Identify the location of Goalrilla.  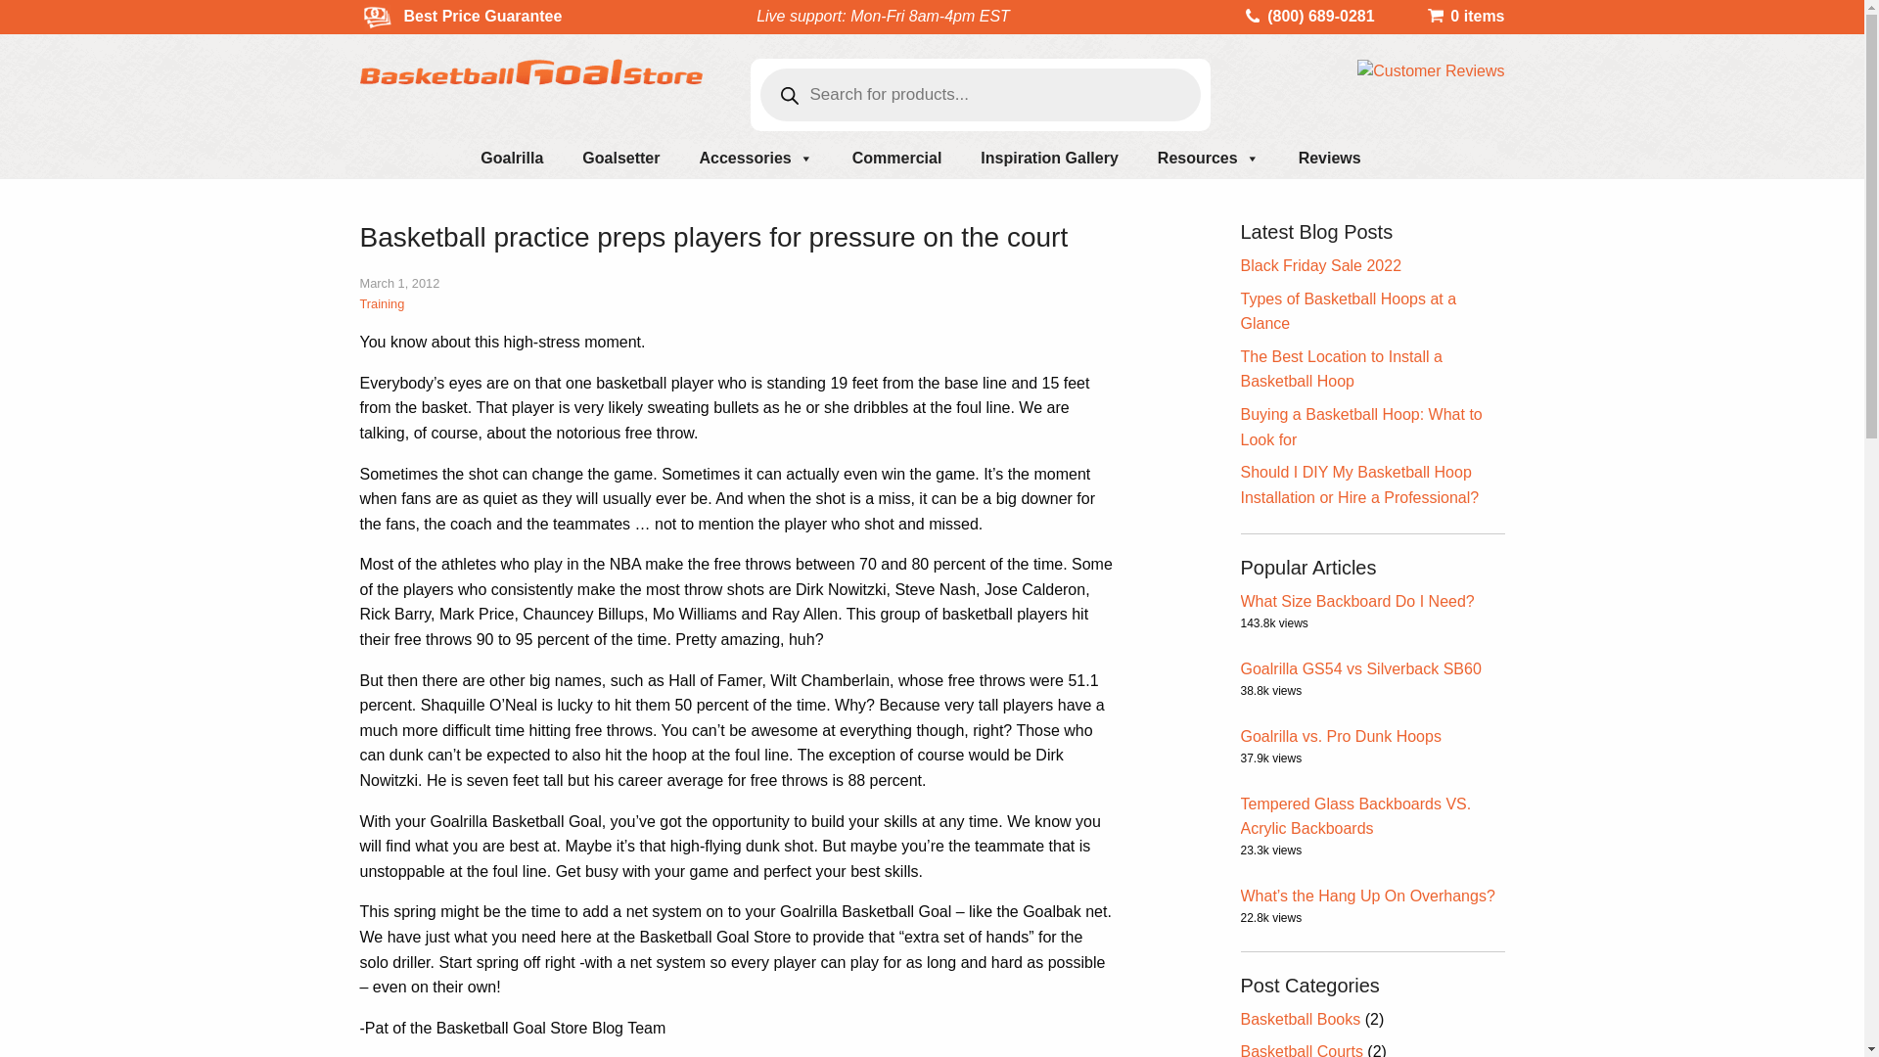
(511, 159).